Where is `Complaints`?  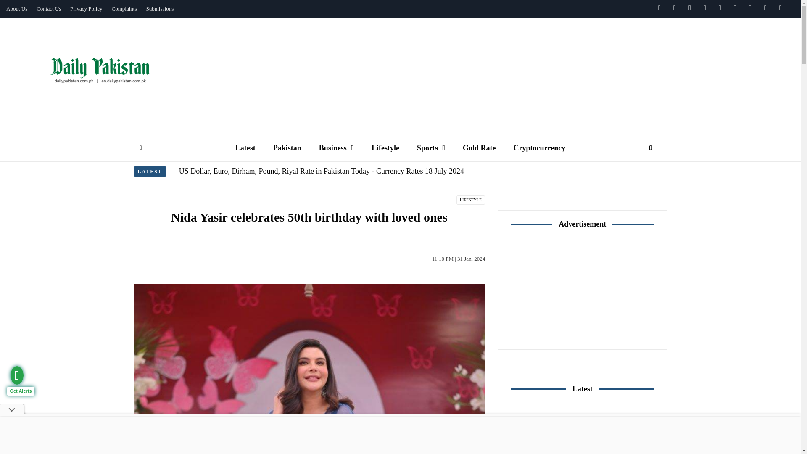 Complaints is located at coordinates (124, 9).